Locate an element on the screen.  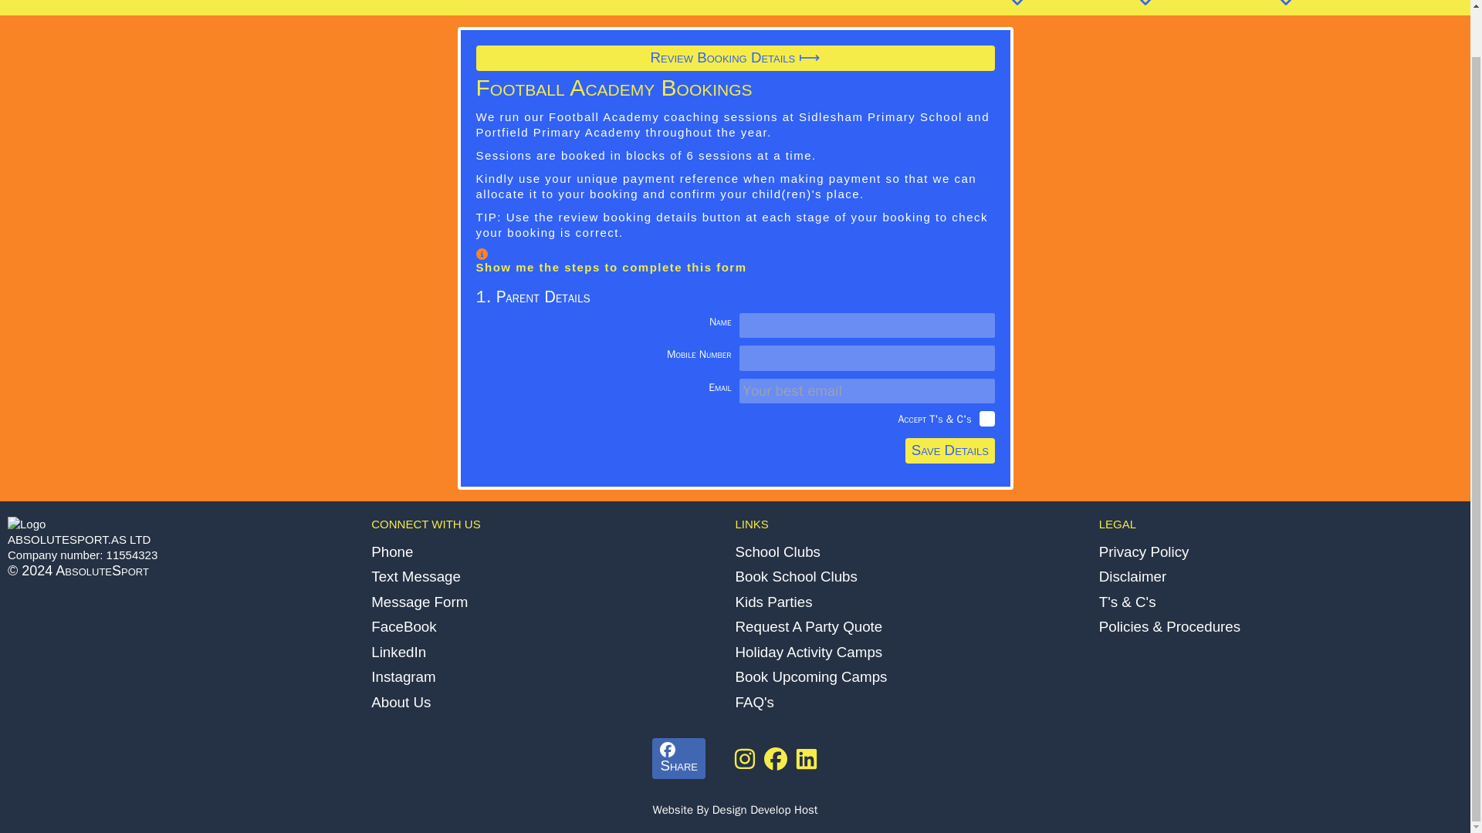
LinkedIn is located at coordinates (553, 653).